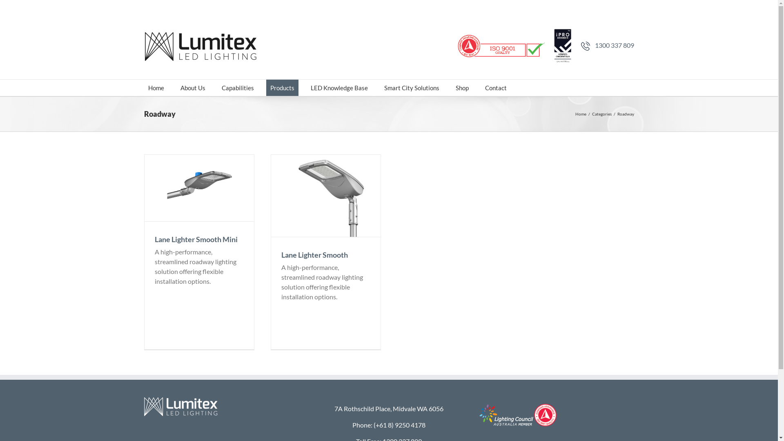  Describe the element at coordinates (614, 45) in the screenshot. I see `1300 337 809` at that location.